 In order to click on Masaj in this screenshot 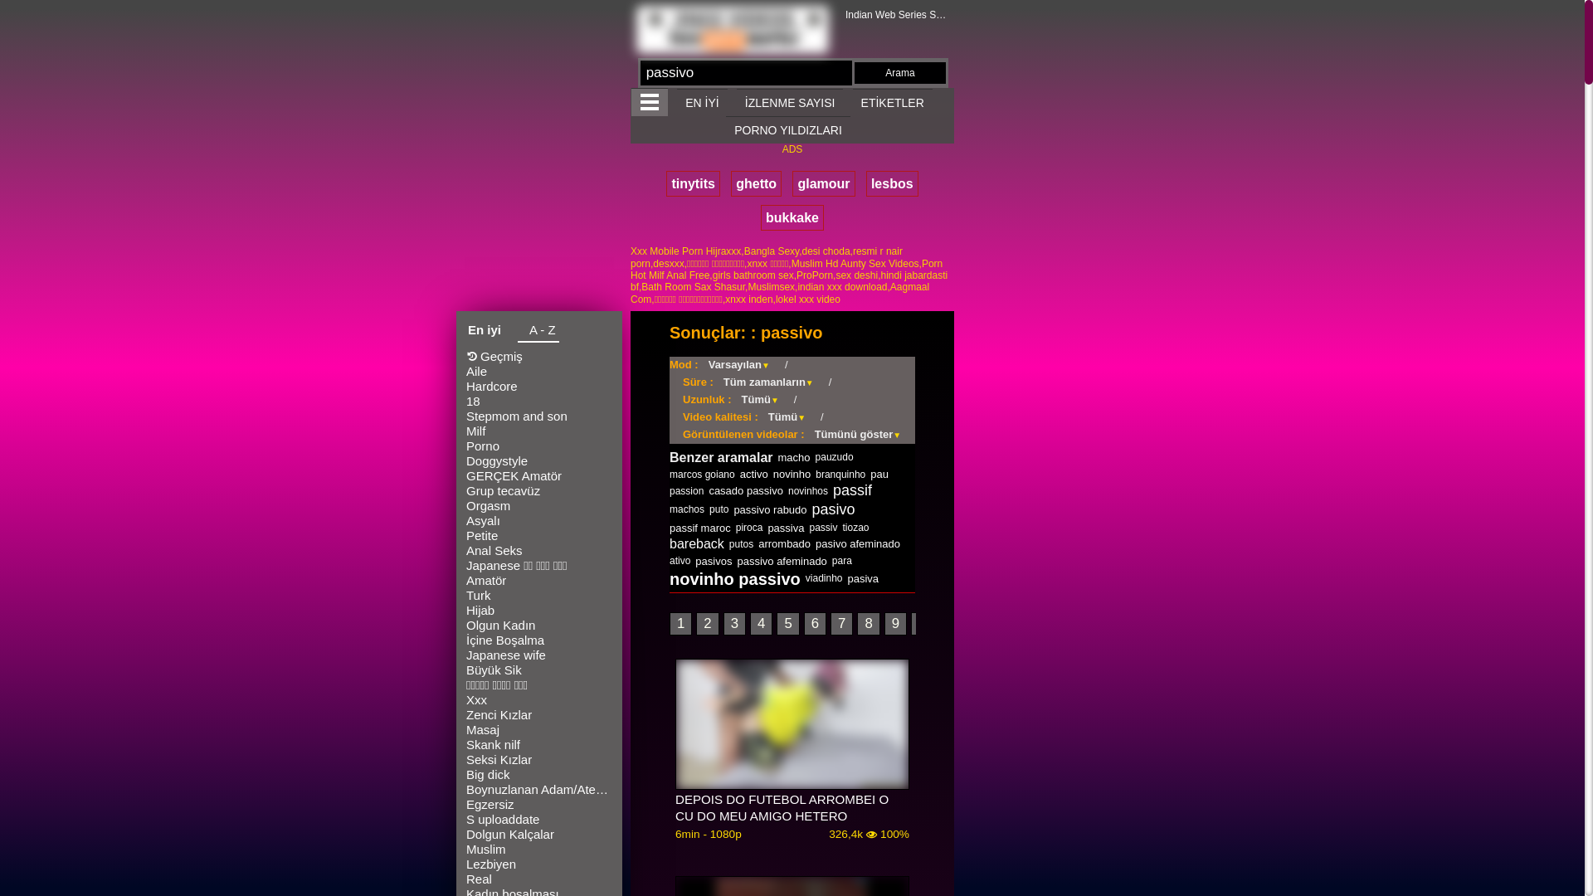, I will do `click(539, 730)`.